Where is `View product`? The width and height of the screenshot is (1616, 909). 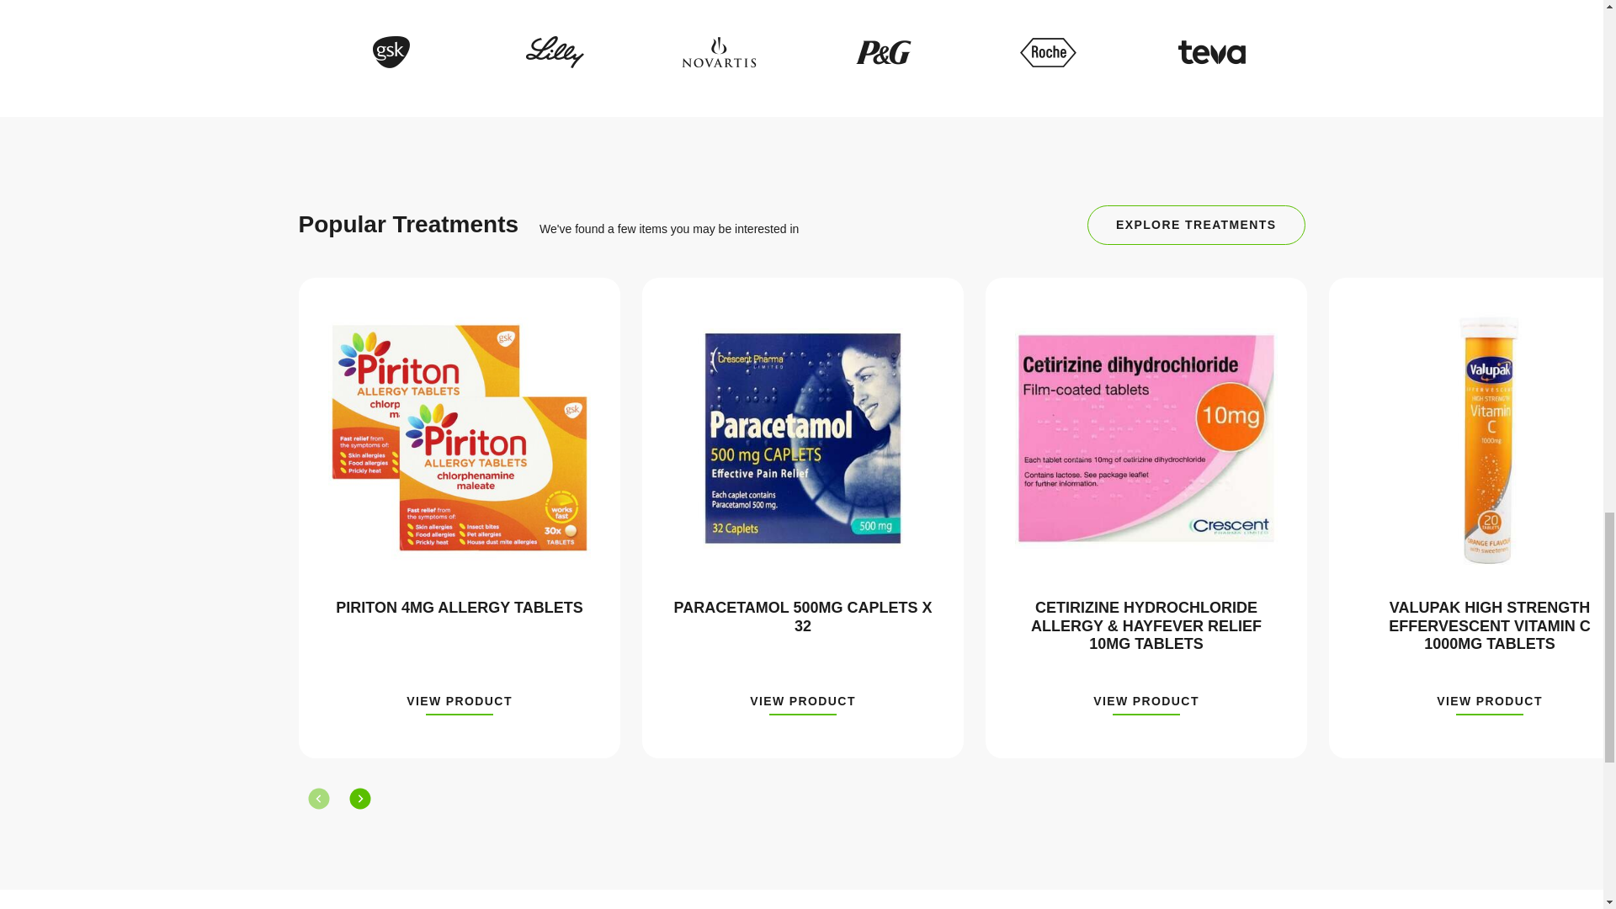
View product is located at coordinates (803, 705).